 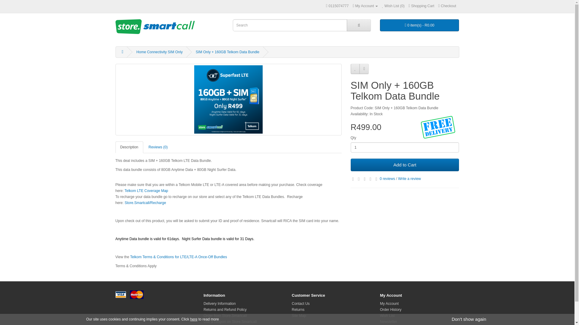 What do you see at coordinates (365, 6) in the screenshot?
I see `My Account` at bounding box center [365, 6].